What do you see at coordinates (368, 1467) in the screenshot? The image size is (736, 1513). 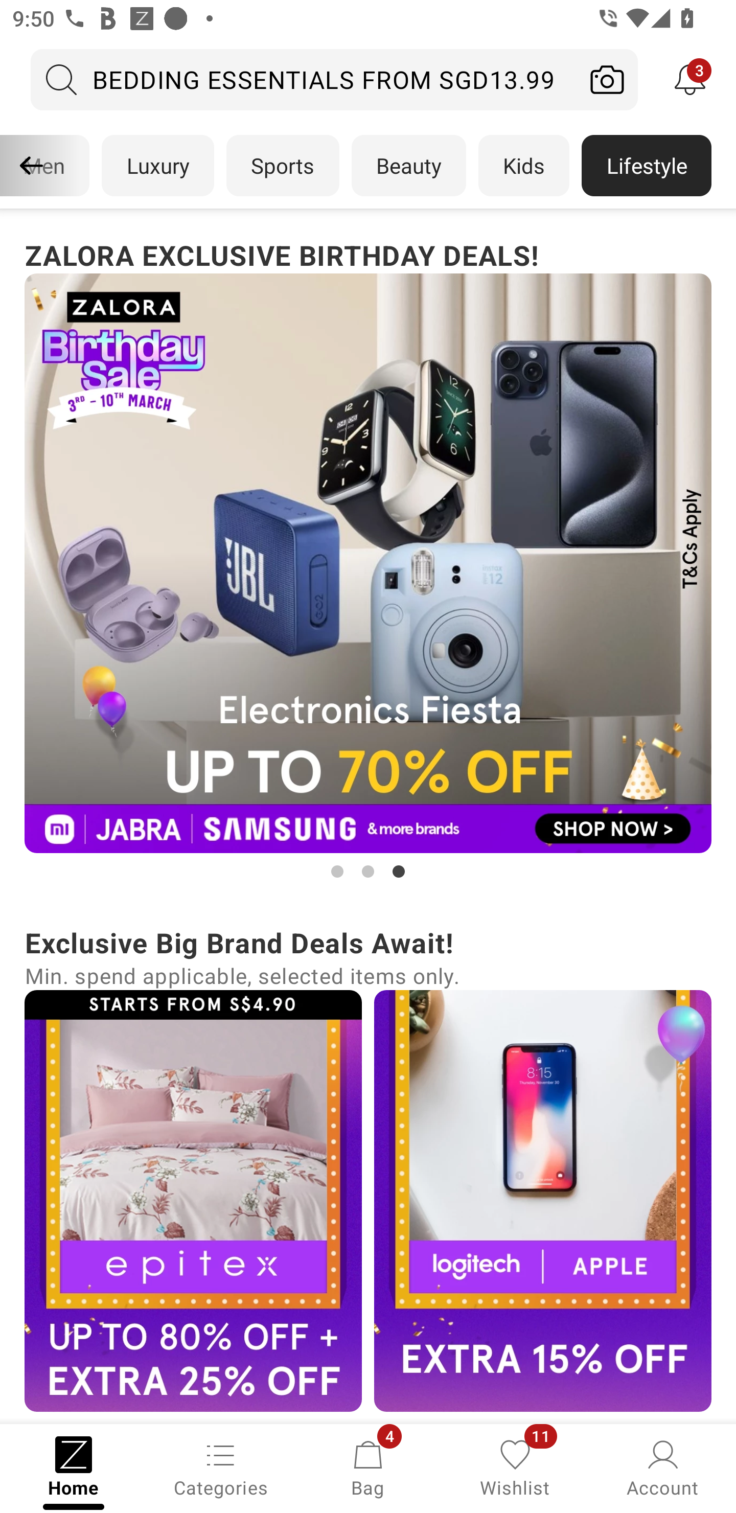 I see `Bag, 4 new notifications Bag` at bounding box center [368, 1467].